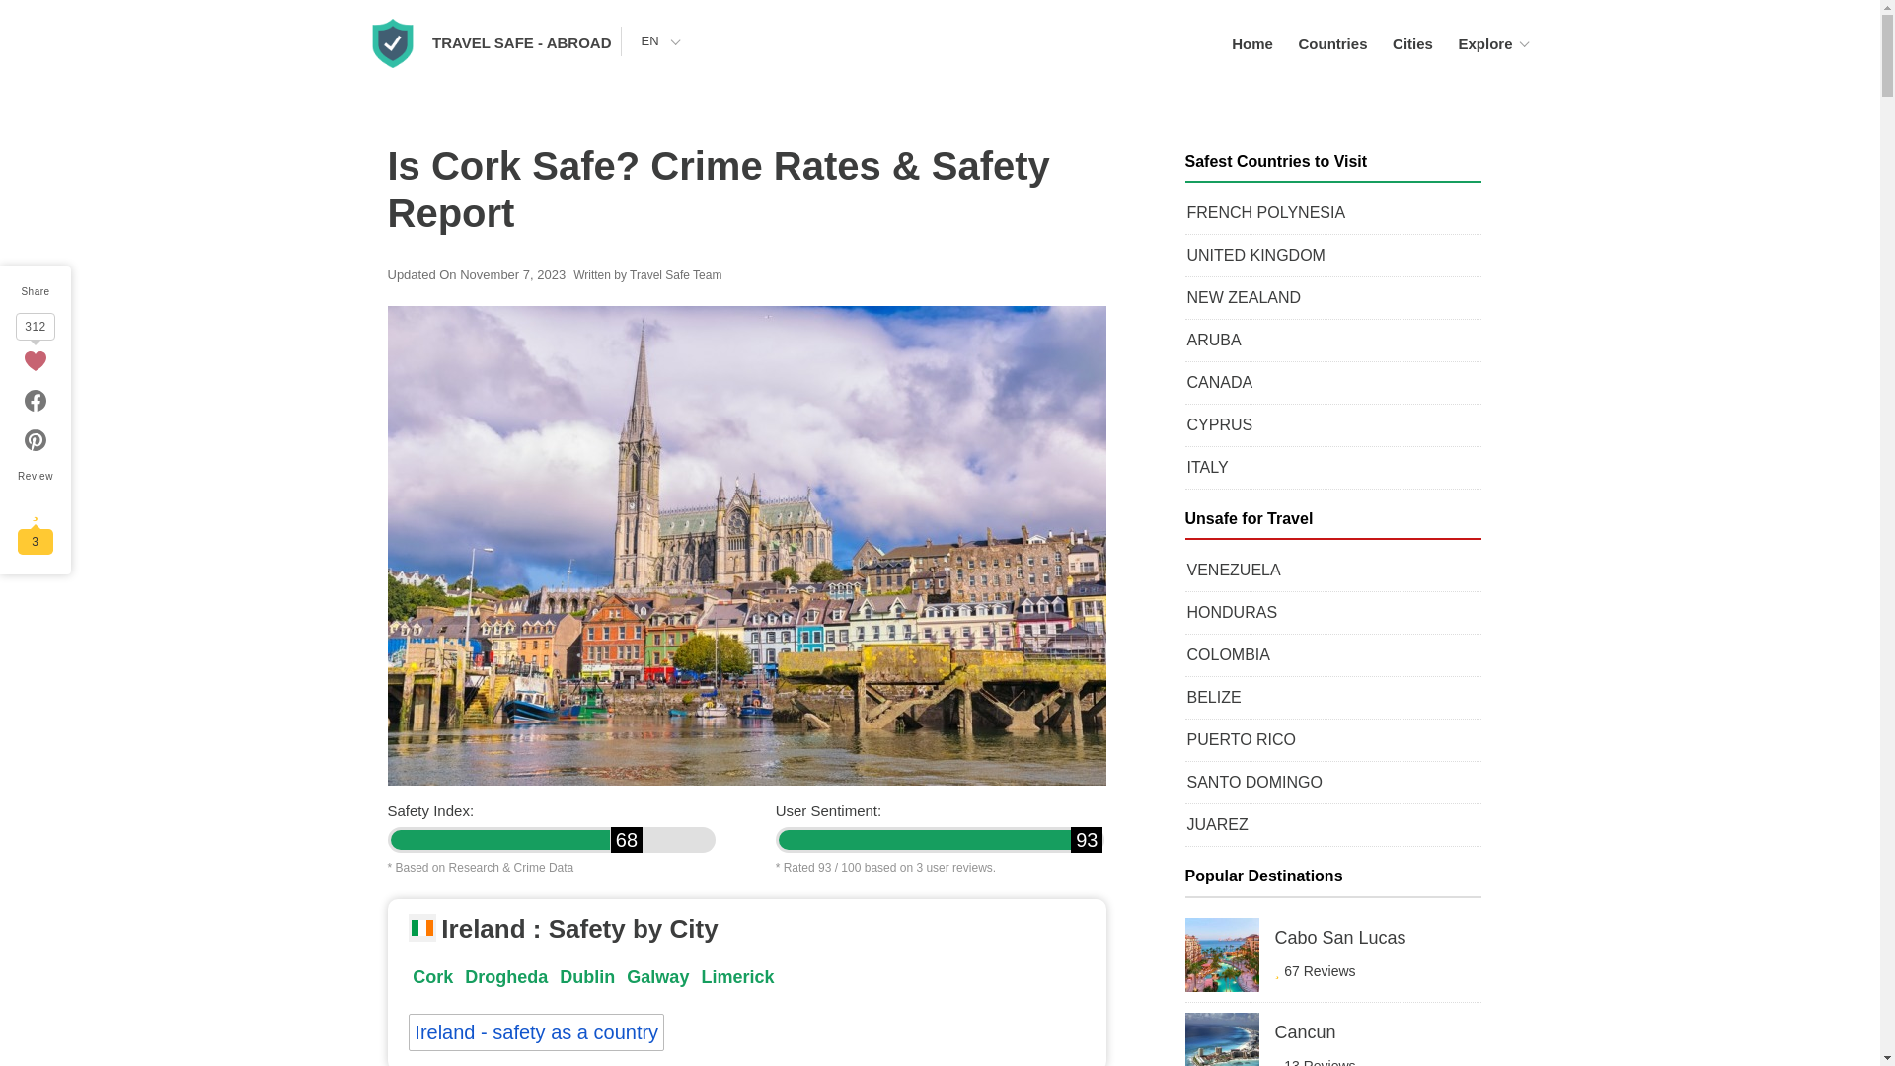  Describe the element at coordinates (657, 977) in the screenshot. I see `Galway` at that location.